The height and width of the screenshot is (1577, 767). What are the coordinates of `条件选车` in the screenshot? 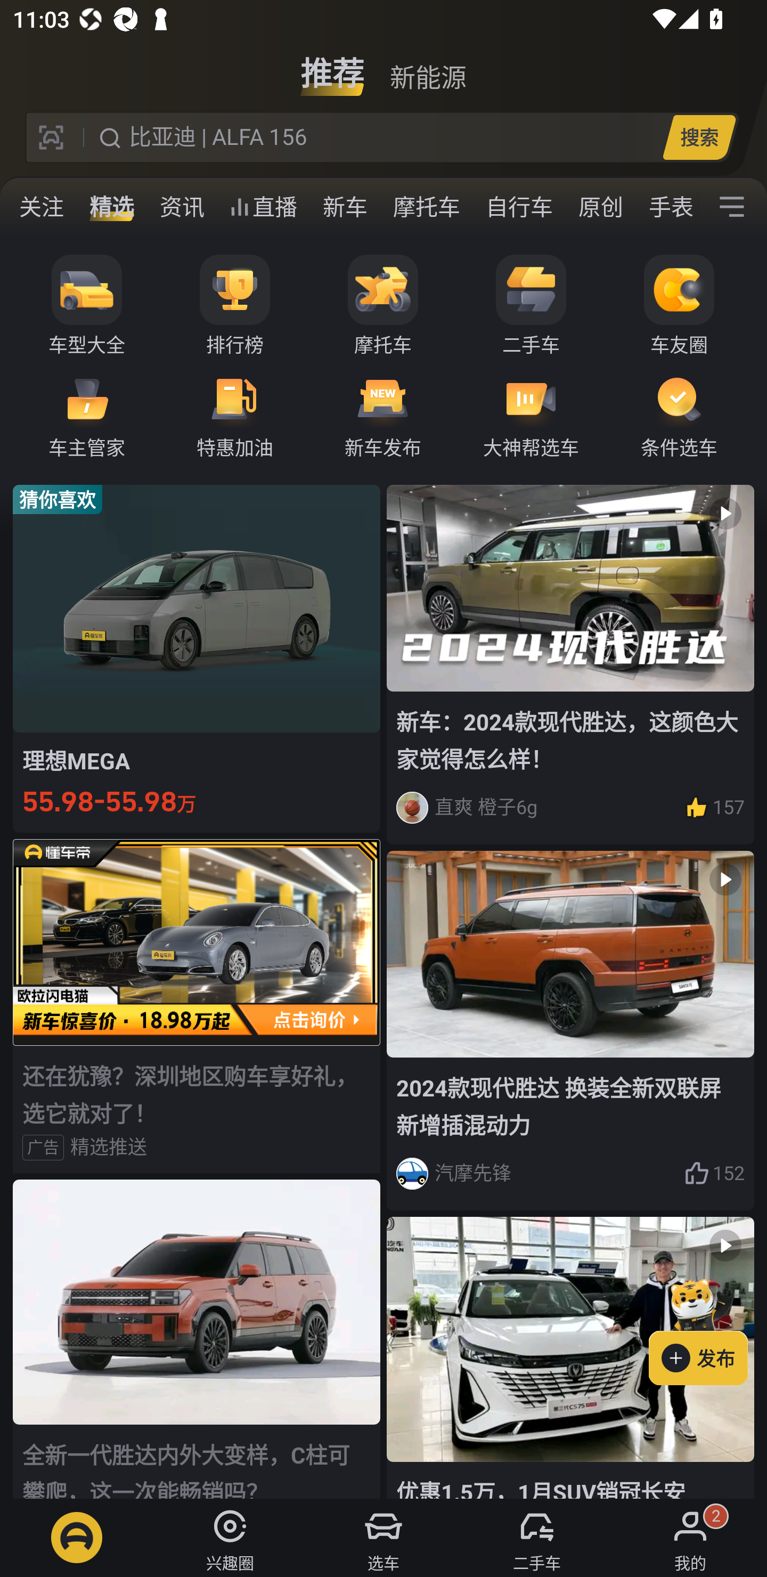 It's located at (679, 416).